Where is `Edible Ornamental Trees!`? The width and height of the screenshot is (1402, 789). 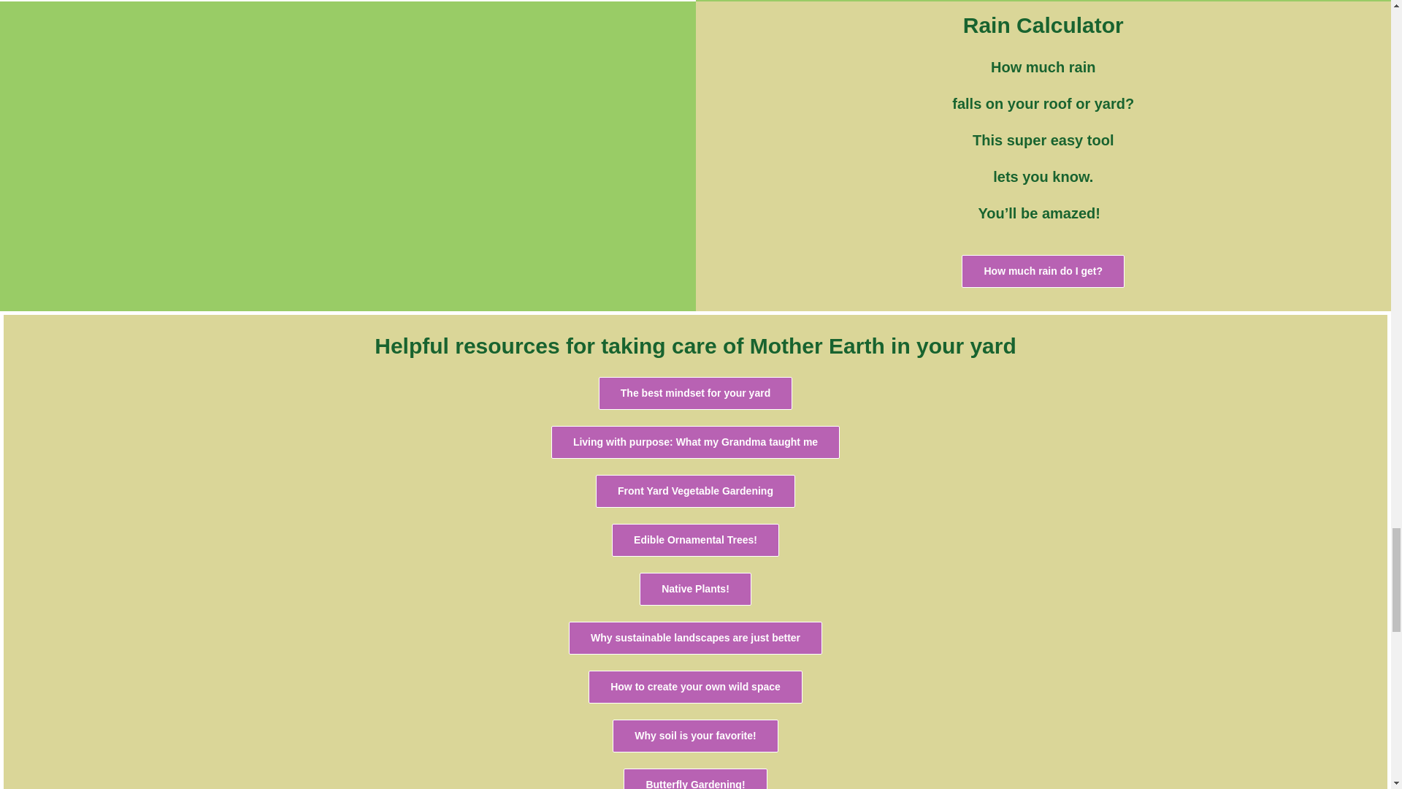
Edible Ornamental Trees! is located at coordinates (695, 541).